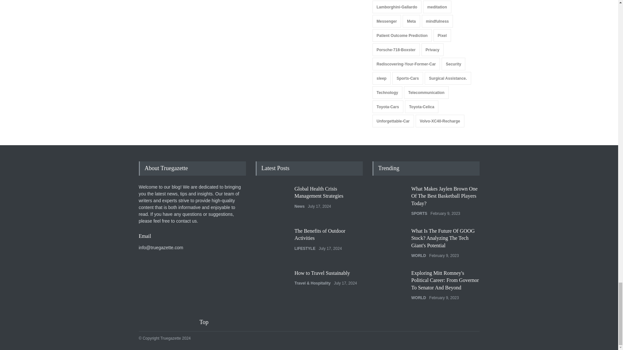  I want to click on Top, so click(208, 322).